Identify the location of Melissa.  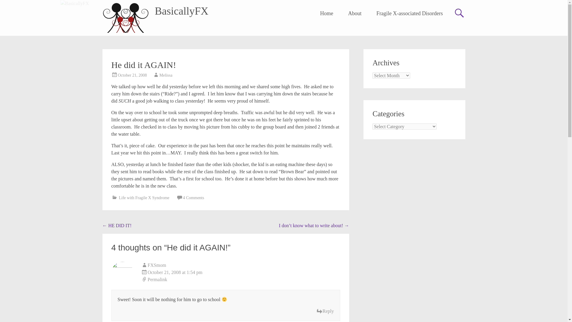
(166, 75).